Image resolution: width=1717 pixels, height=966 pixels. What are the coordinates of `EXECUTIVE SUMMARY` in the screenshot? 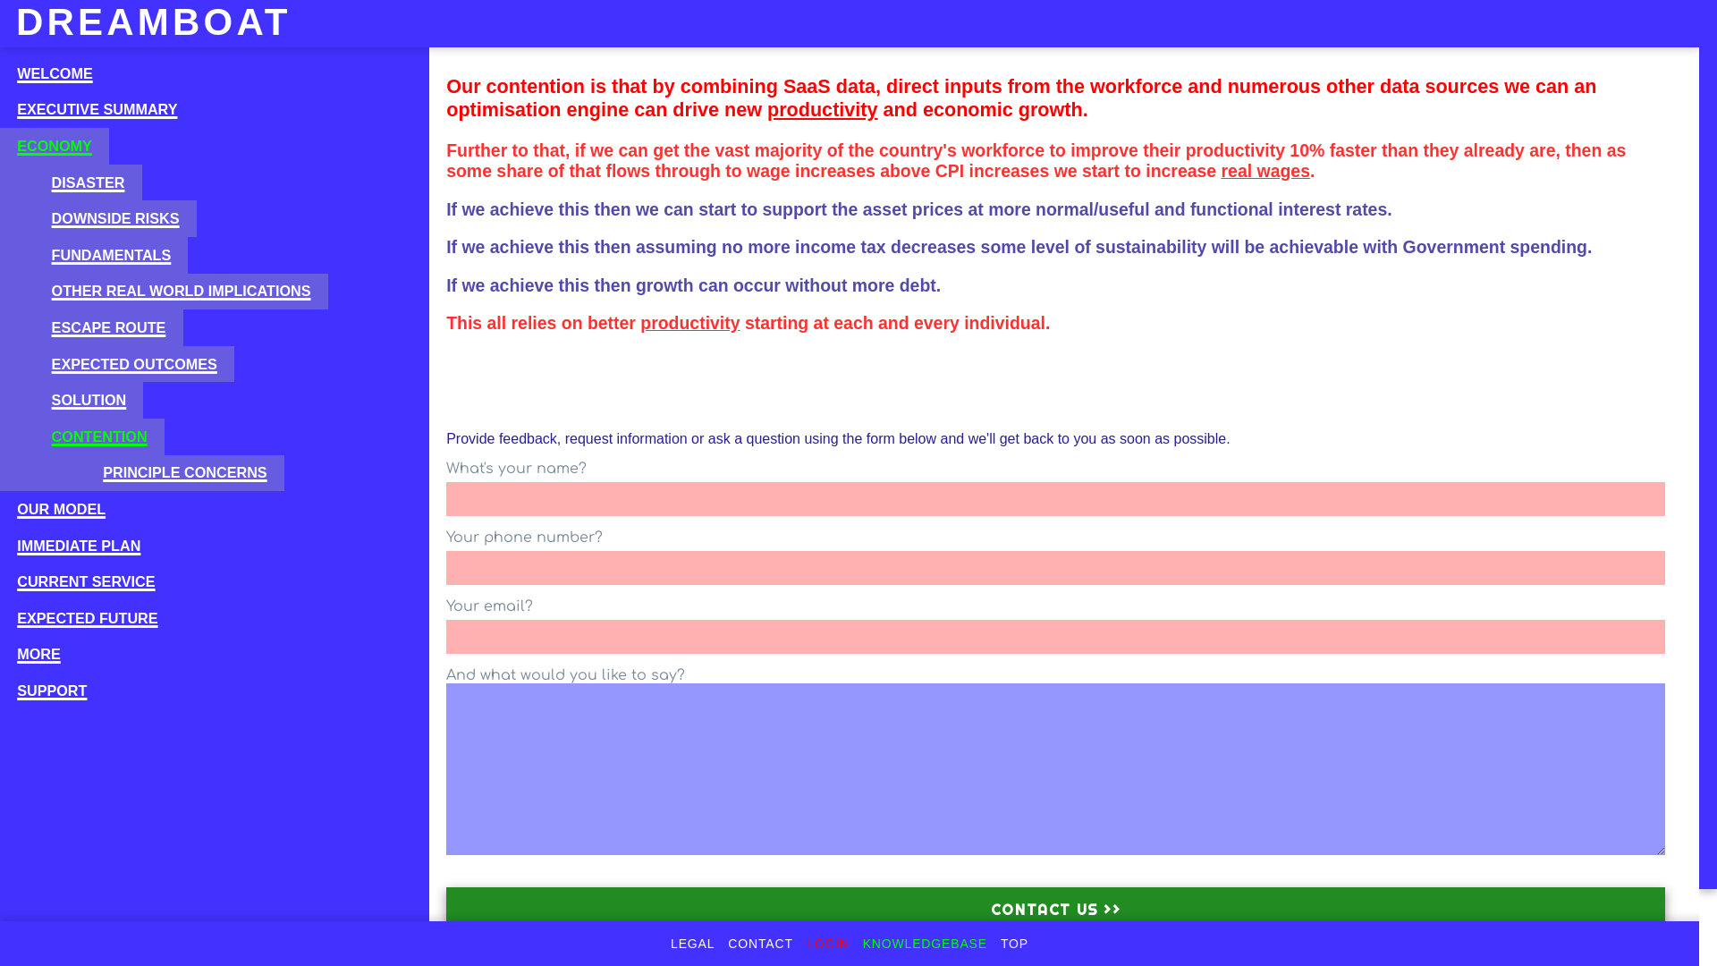 It's located at (97, 111).